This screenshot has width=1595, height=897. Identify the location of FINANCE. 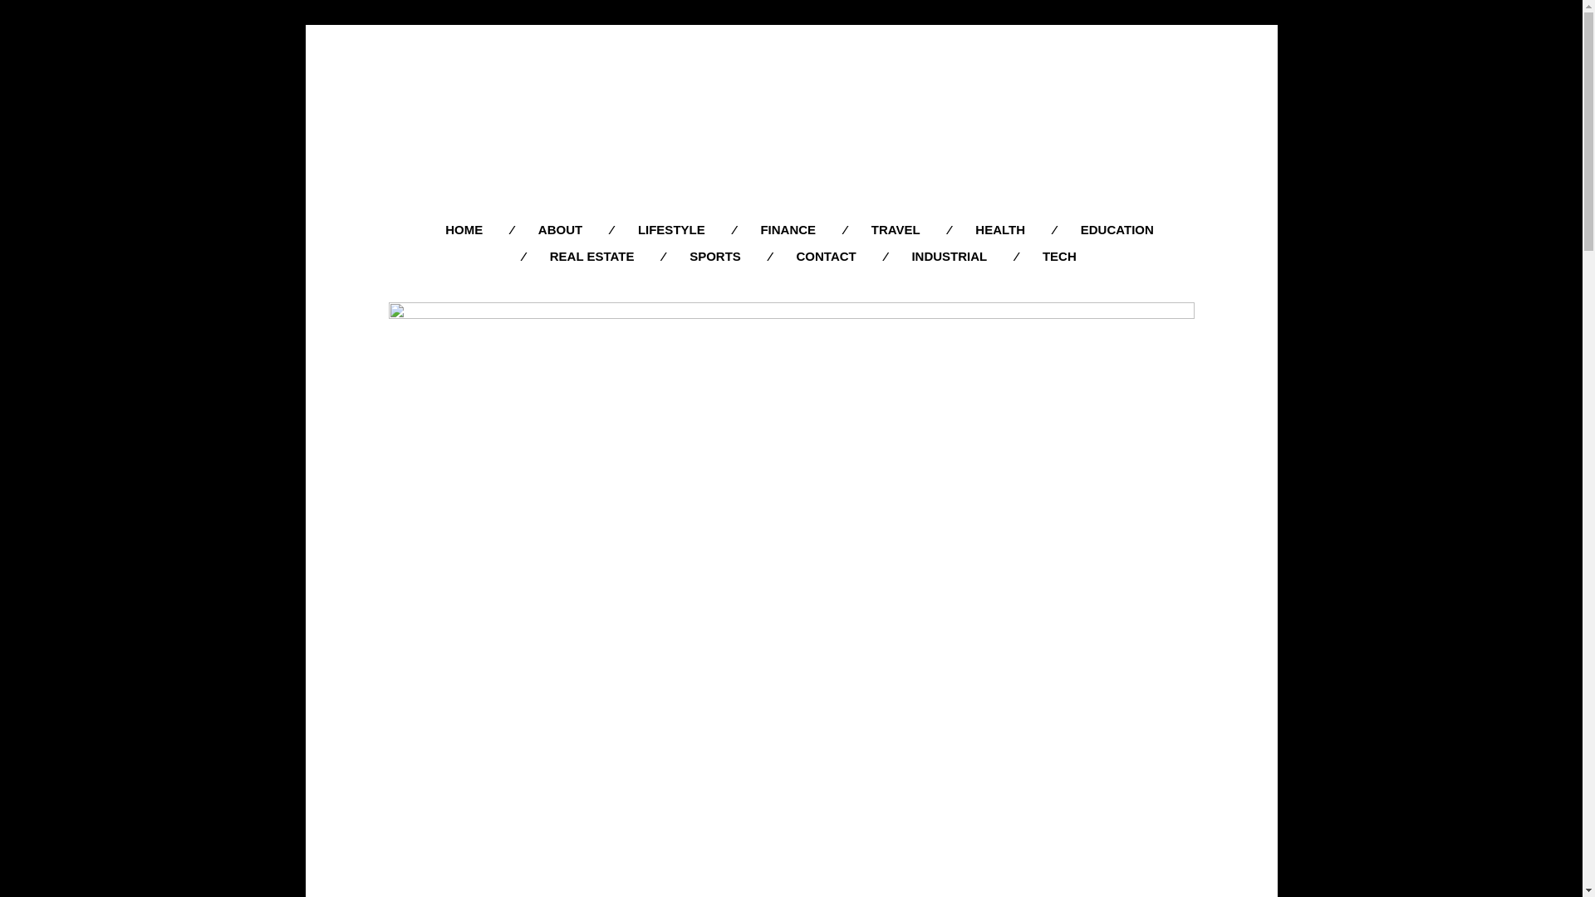
(788, 229).